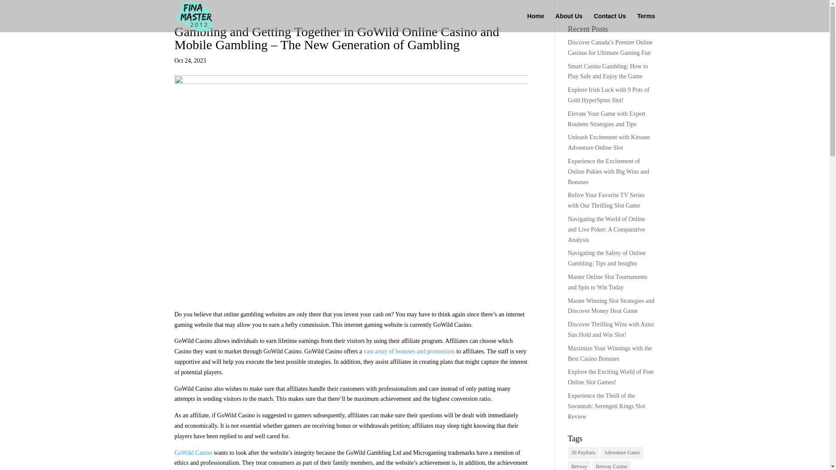  Describe the element at coordinates (193, 453) in the screenshot. I see `GoWild Casino` at that location.